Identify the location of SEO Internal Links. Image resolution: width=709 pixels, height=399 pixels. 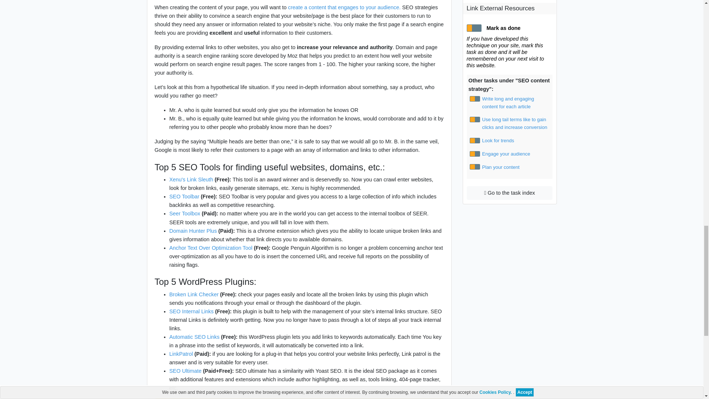
(191, 311).